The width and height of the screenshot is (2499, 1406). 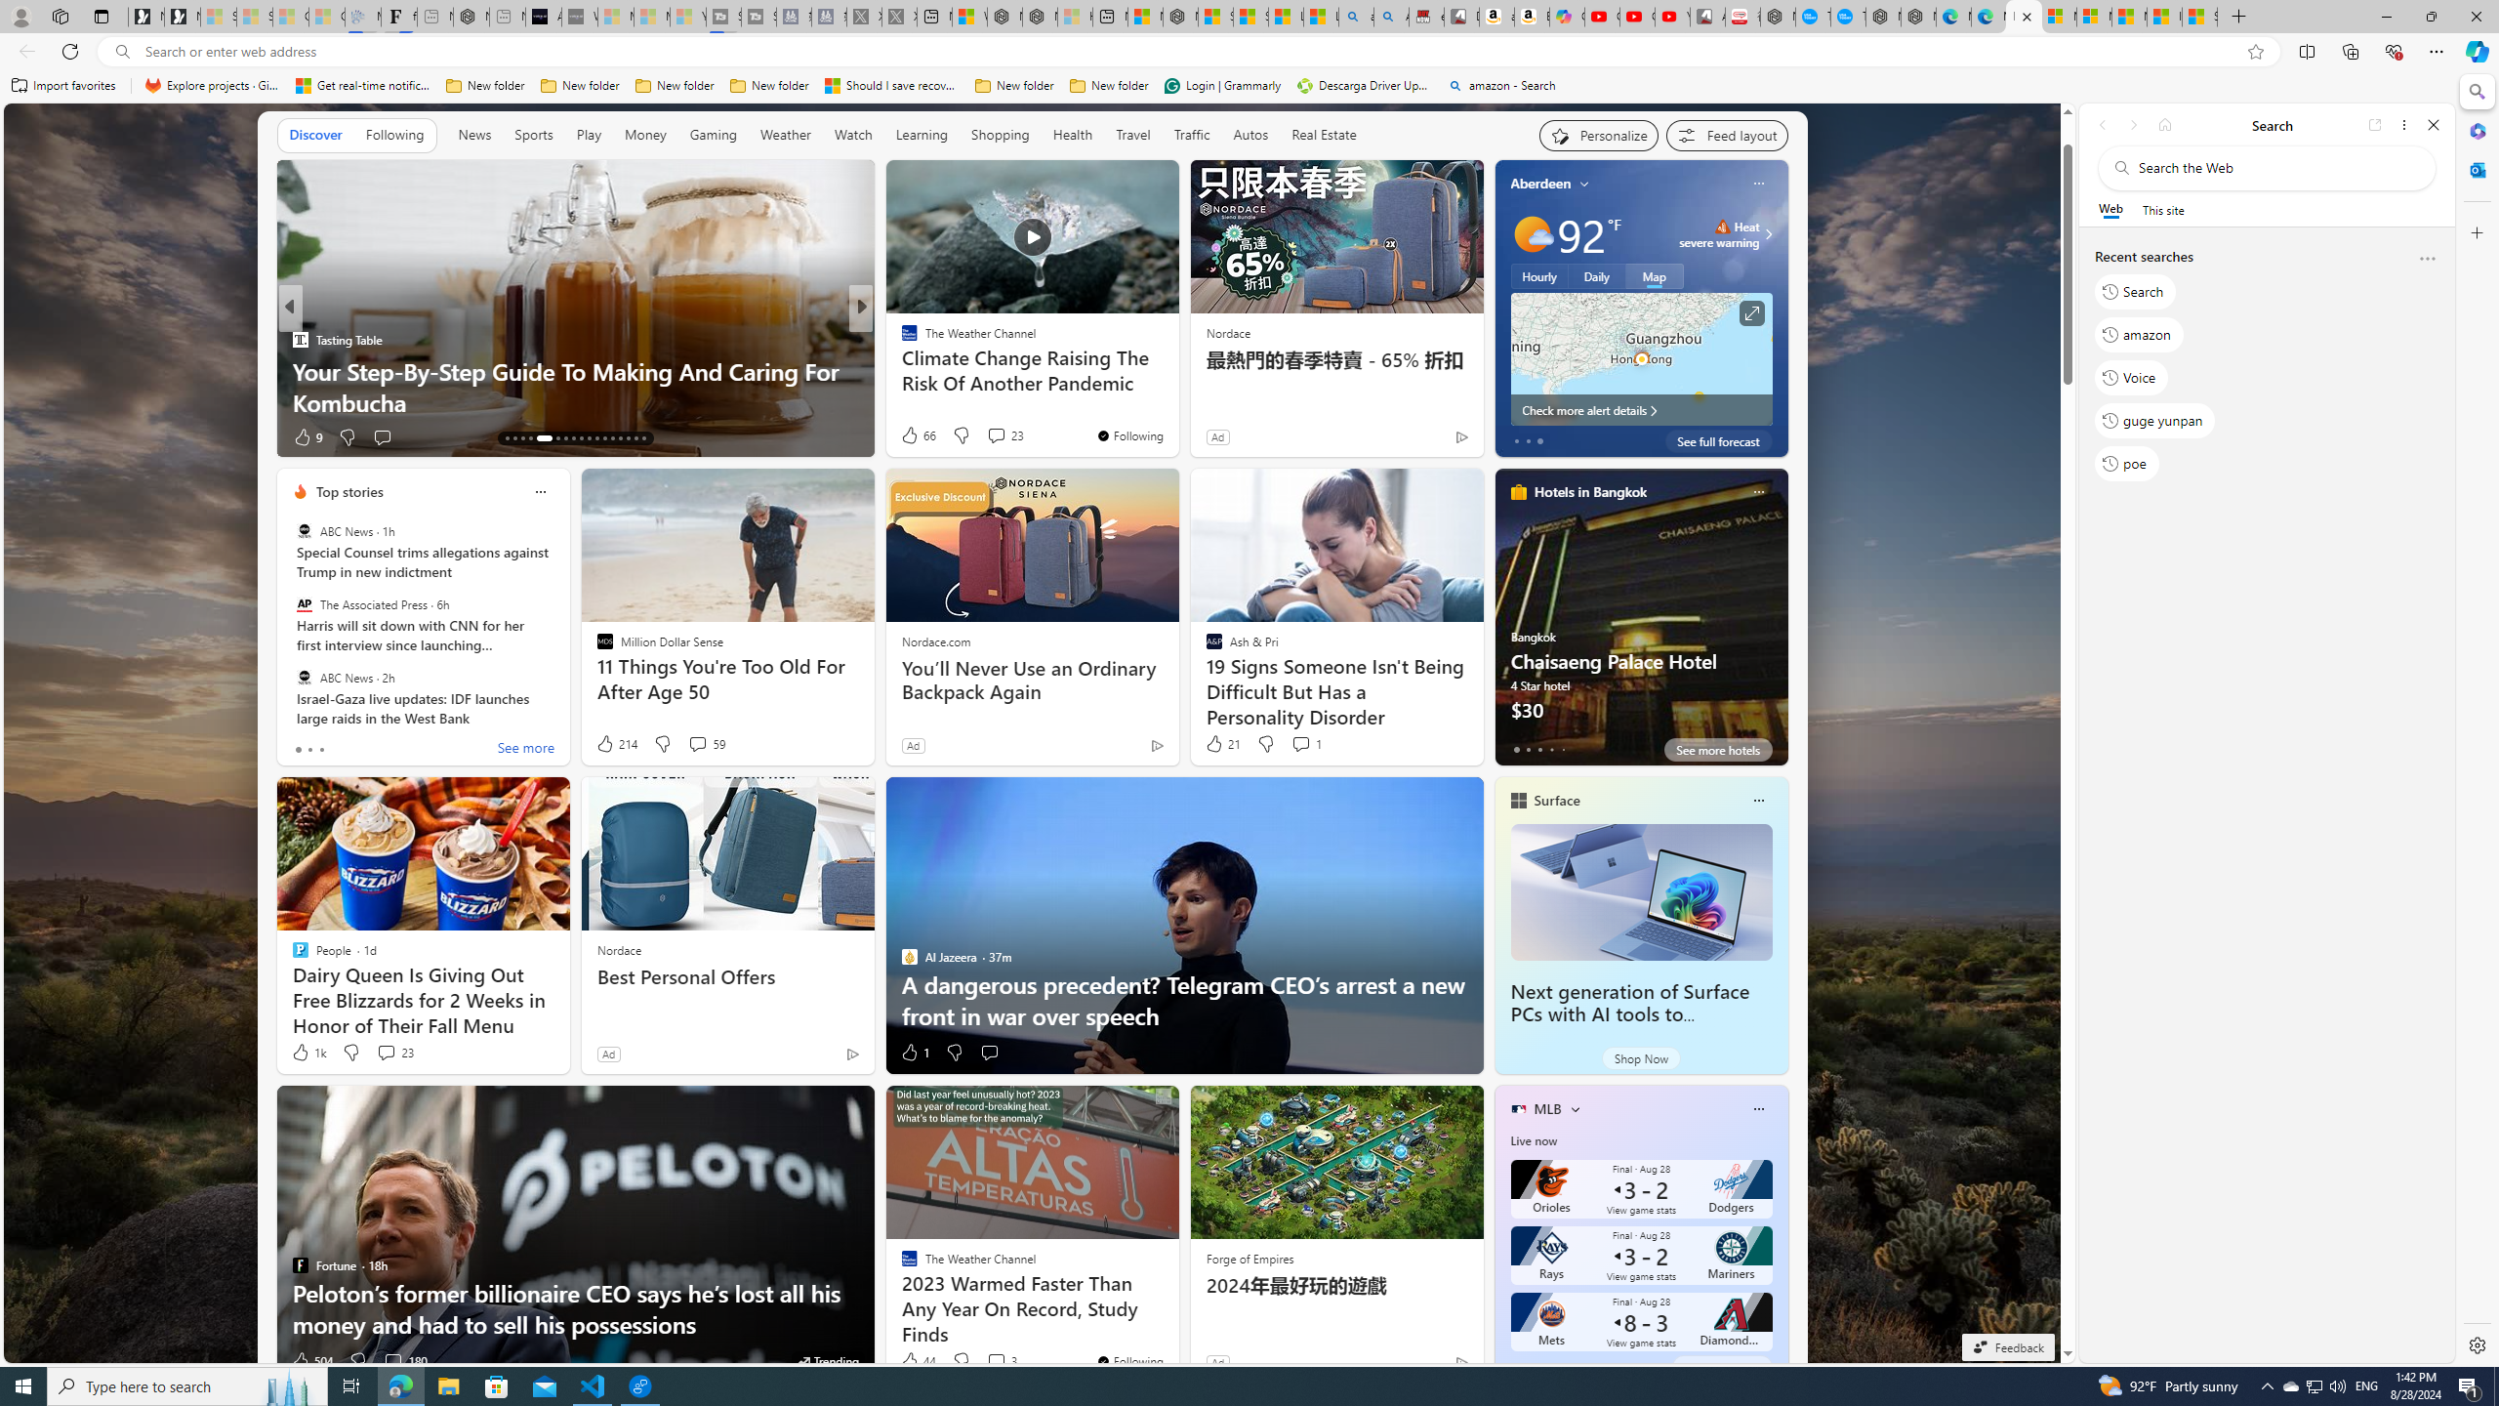 I want to click on View comments 124 Comment, so click(x=1007, y=437).